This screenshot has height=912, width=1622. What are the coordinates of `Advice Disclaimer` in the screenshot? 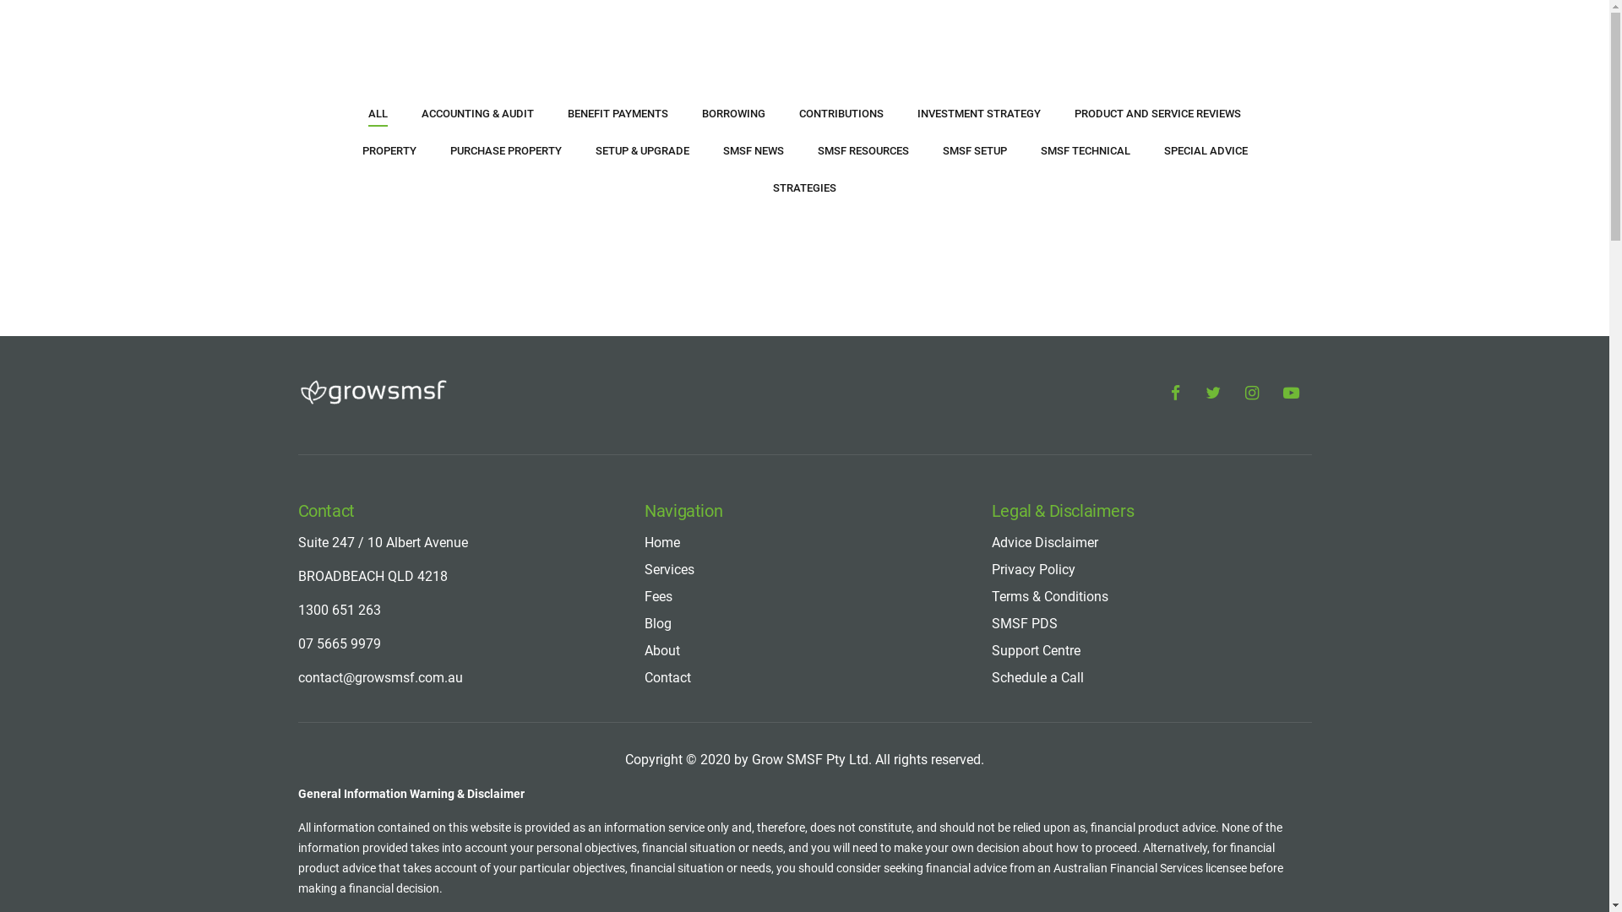 It's located at (1045, 542).